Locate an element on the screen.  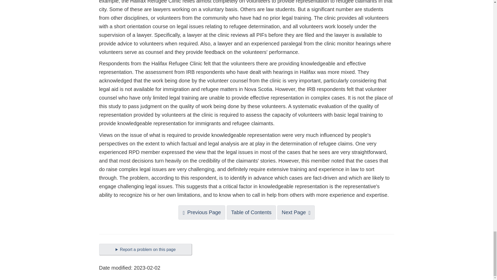
Previous Page is located at coordinates (202, 212).